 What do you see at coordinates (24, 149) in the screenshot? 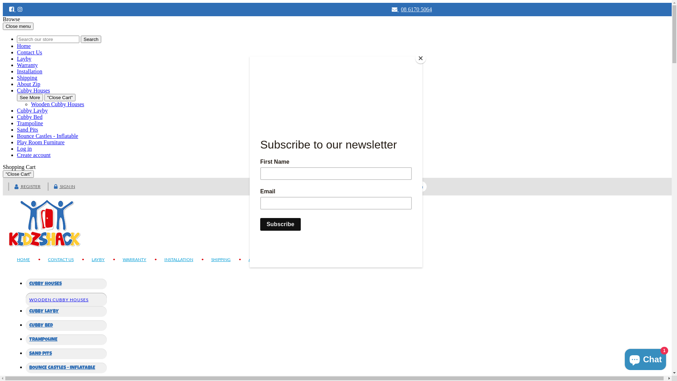
I see `Log in` at bounding box center [24, 149].